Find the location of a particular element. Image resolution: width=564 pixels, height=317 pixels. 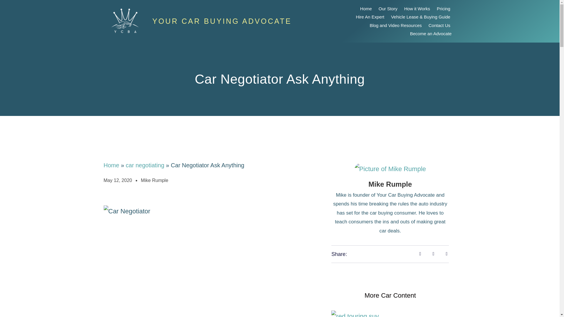

Contact Us is located at coordinates (439, 25).